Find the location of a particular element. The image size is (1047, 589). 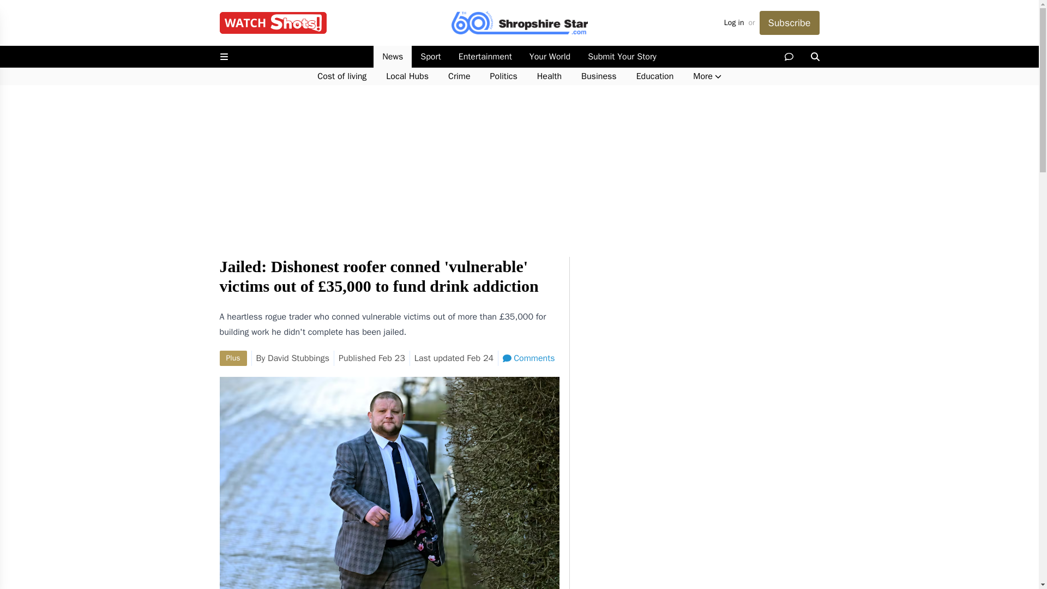

Sport is located at coordinates (430, 57).